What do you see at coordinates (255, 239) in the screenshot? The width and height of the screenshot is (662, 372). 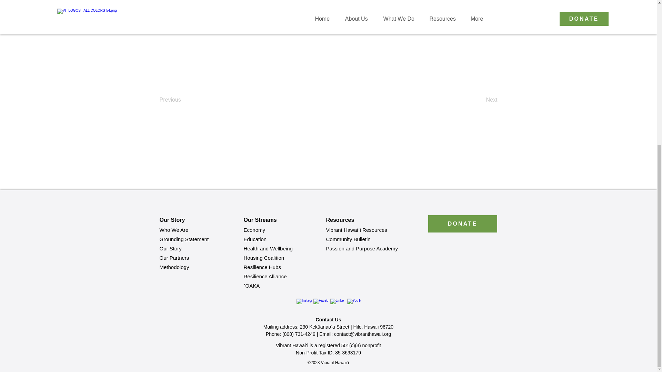 I see `Education` at bounding box center [255, 239].